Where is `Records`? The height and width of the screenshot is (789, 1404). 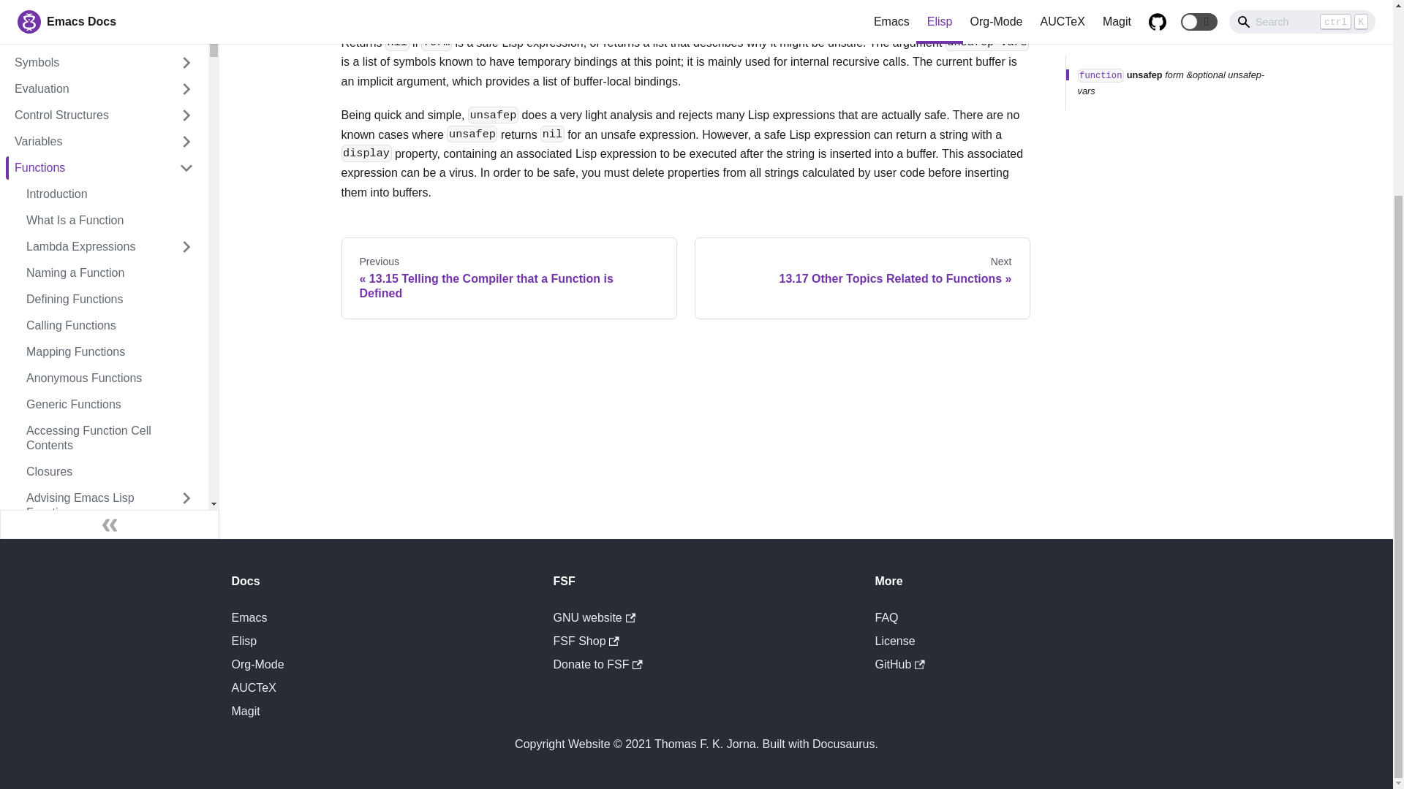 Records is located at coordinates (104, 11).